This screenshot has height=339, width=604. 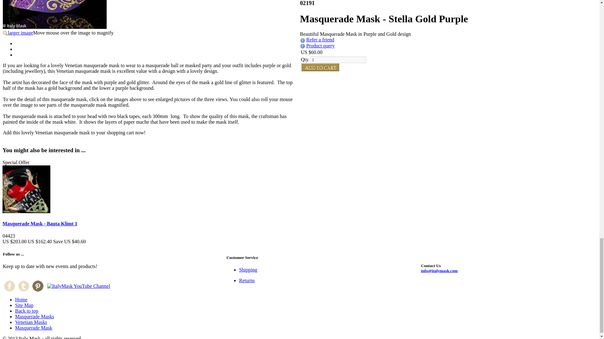 I want to click on 1, so click(x=338, y=60).